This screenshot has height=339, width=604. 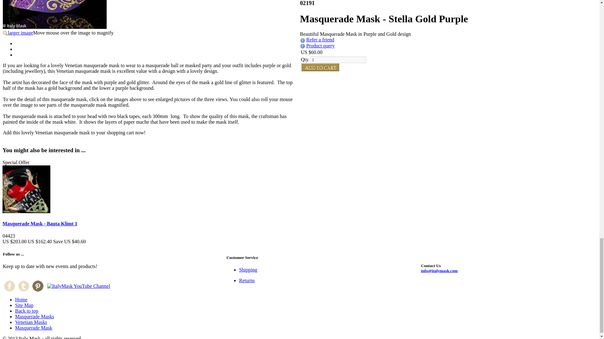 I want to click on 1, so click(x=338, y=60).